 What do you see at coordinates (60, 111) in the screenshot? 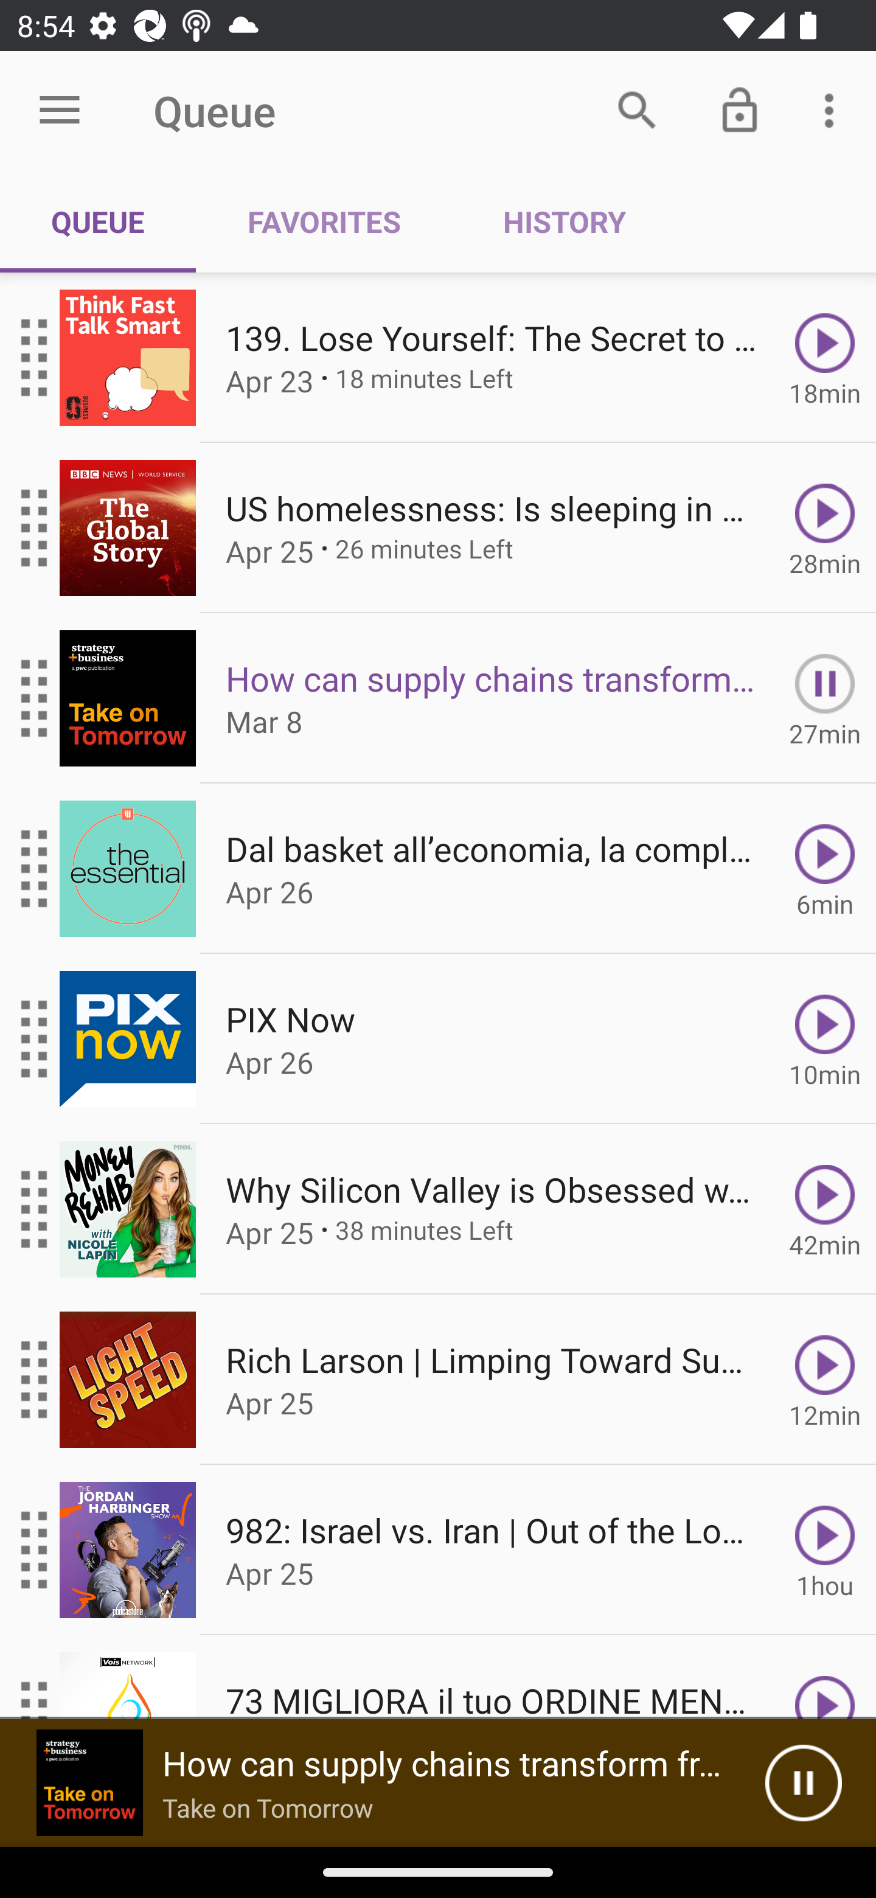
I see `Open menu` at bounding box center [60, 111].